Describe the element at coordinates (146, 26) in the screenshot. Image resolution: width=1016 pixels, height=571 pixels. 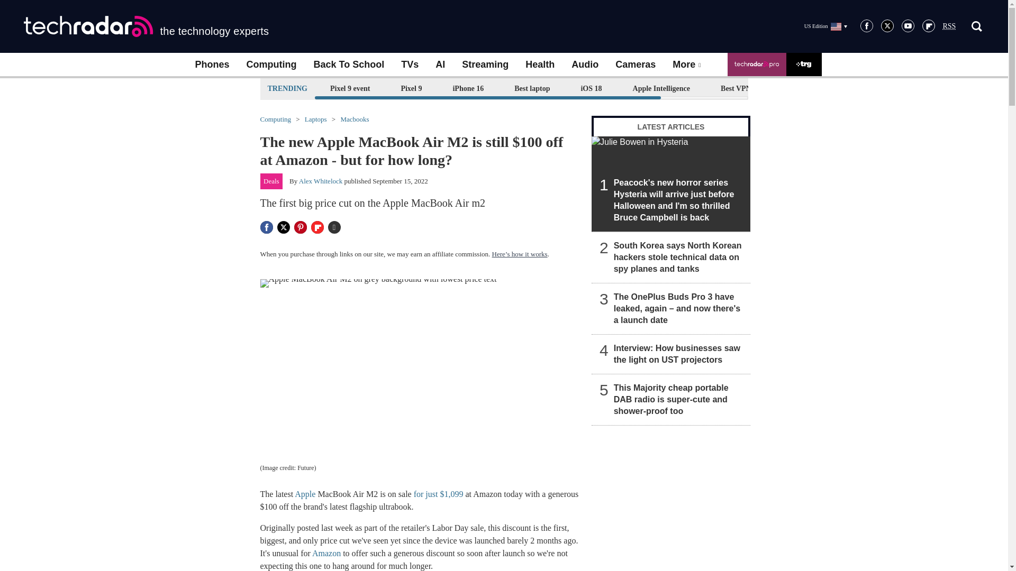
I see `the technology experts` at that location.